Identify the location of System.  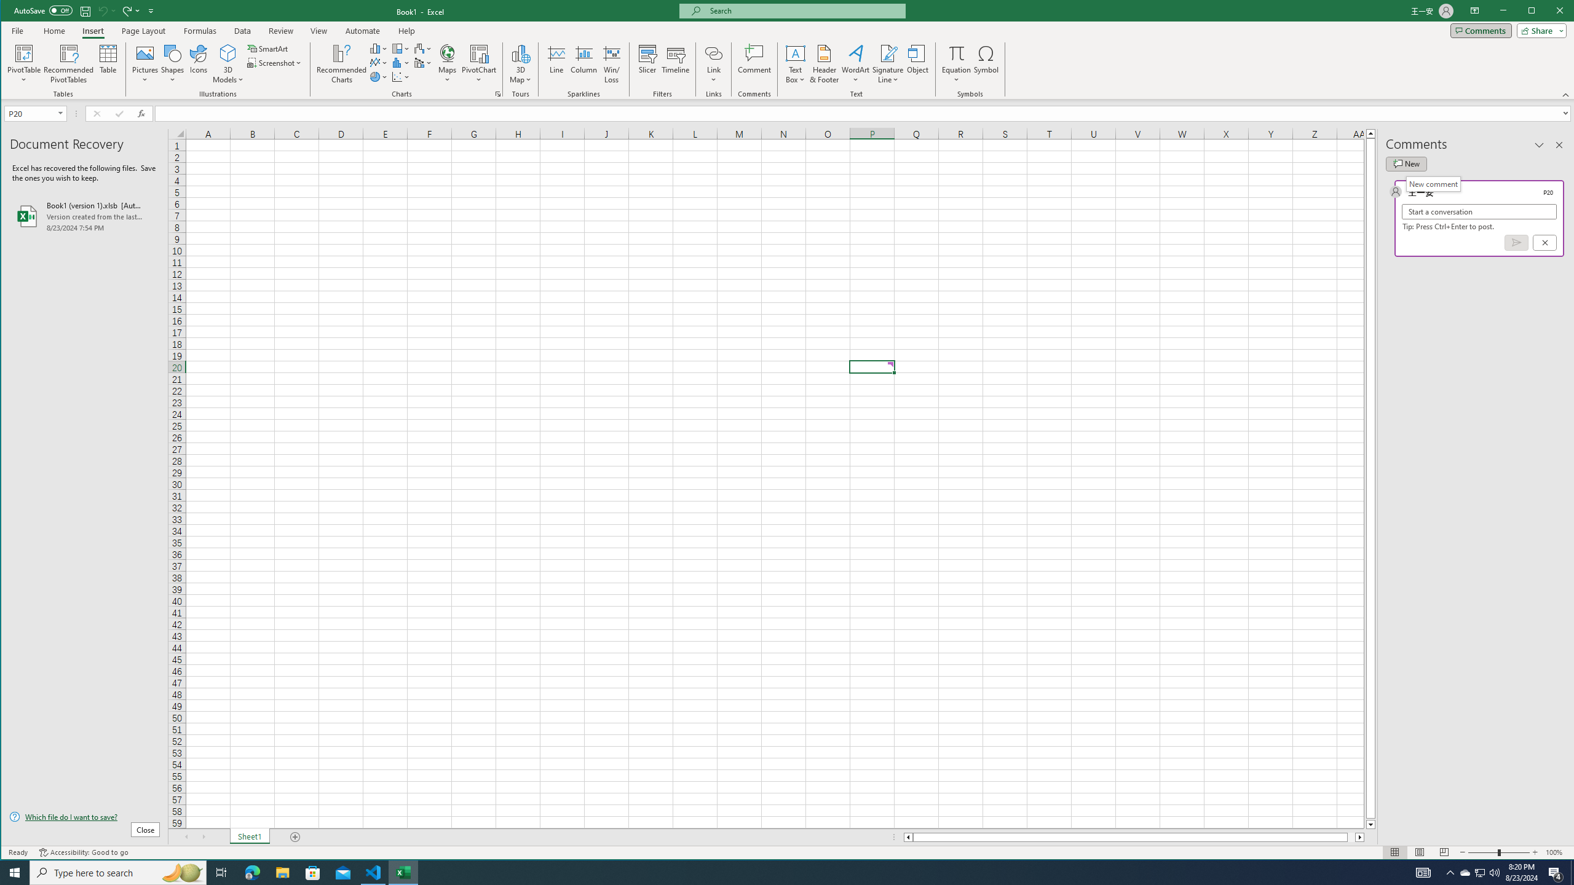
(12, 12).